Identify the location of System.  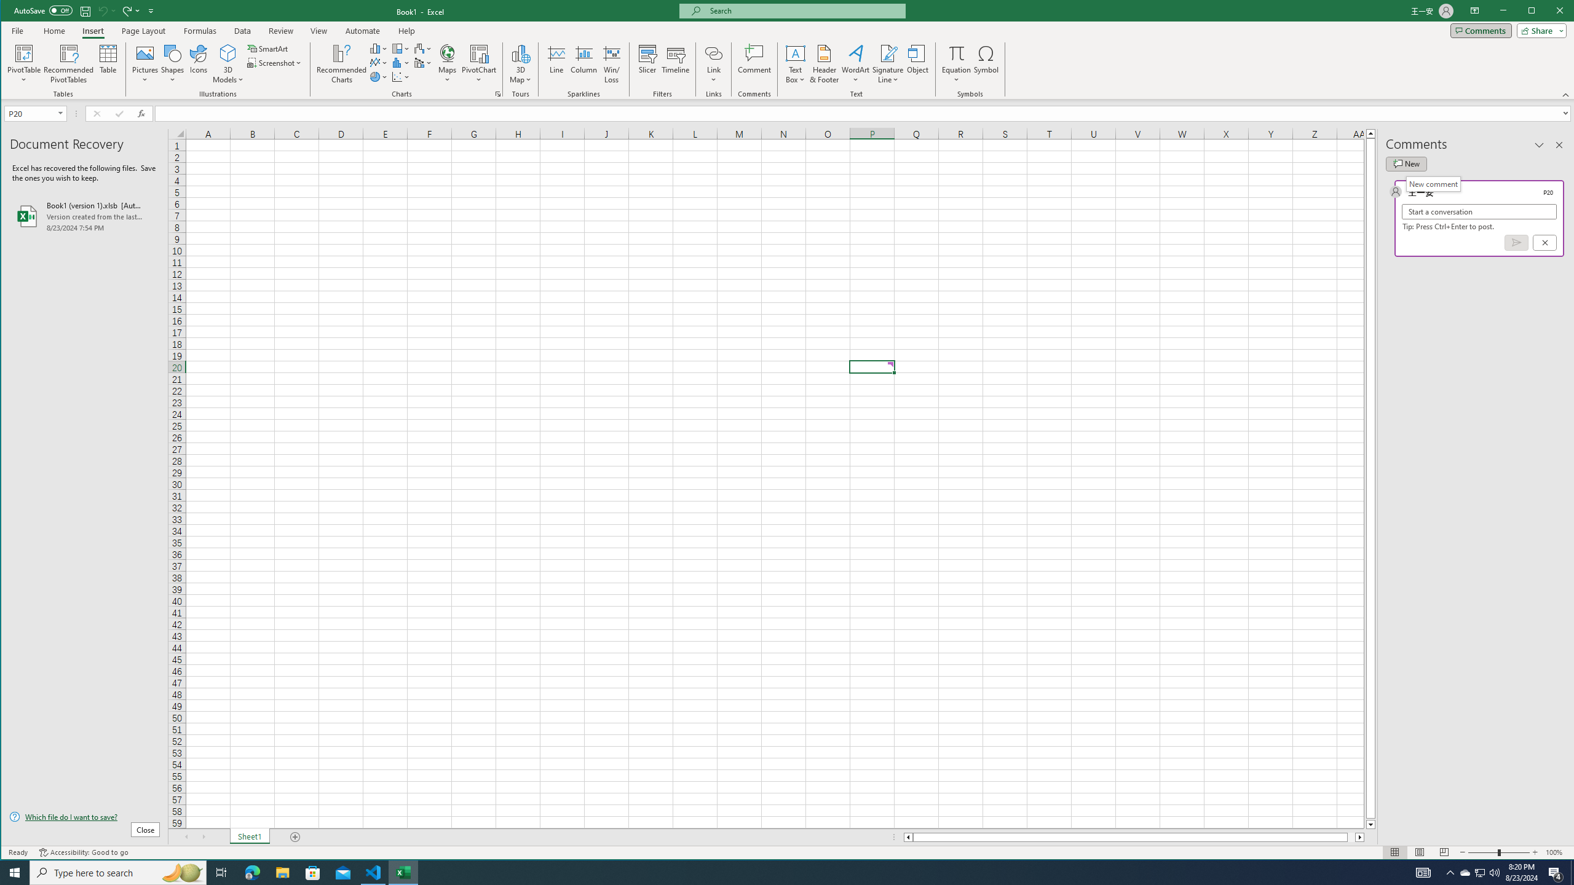
(12, 12).